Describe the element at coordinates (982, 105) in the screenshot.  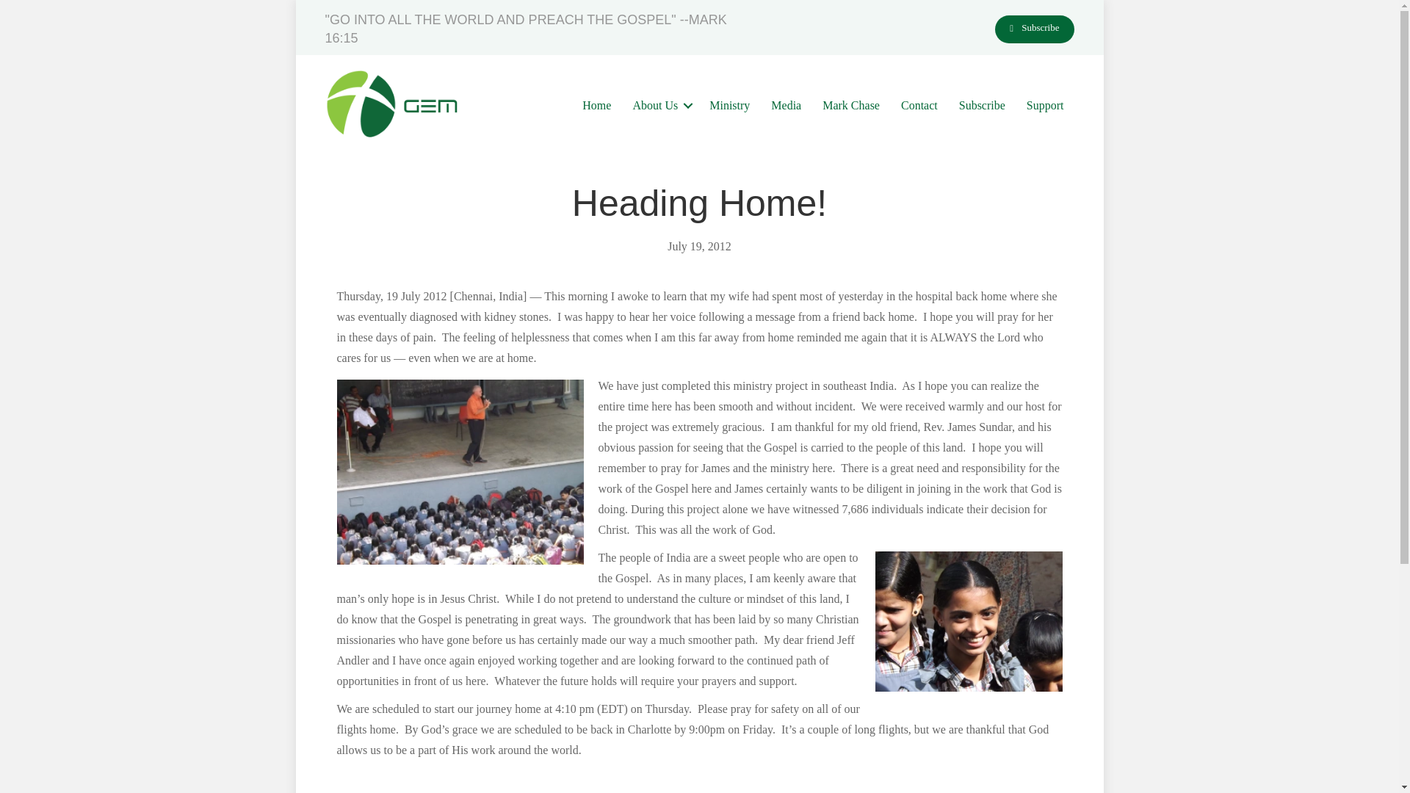
I see `Subscribe` at that location.